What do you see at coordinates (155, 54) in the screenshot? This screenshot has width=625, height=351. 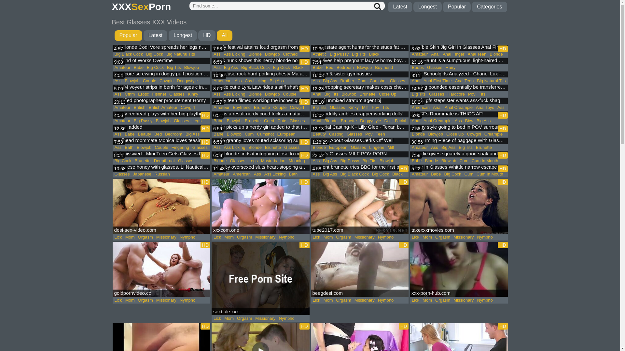 I see `Big Cock` at bounding box center [155, 54].